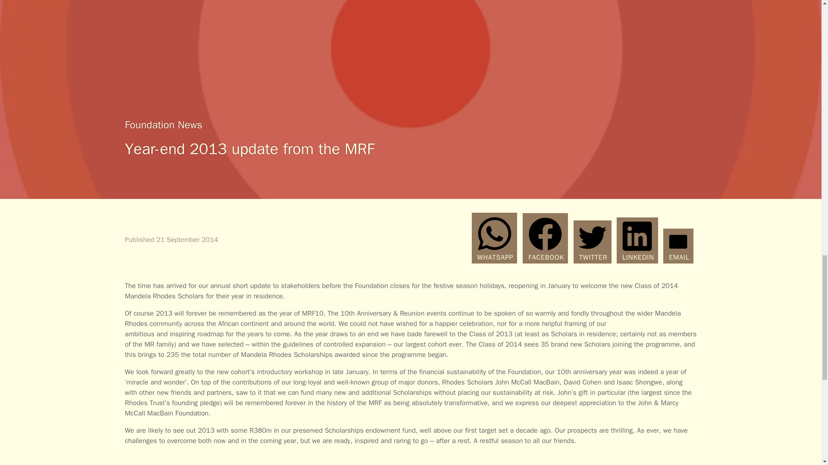  What do you see at coordinates (545, 238) in the screenshot?
I see `Share on Facebook` at bounding box center [545, 238].